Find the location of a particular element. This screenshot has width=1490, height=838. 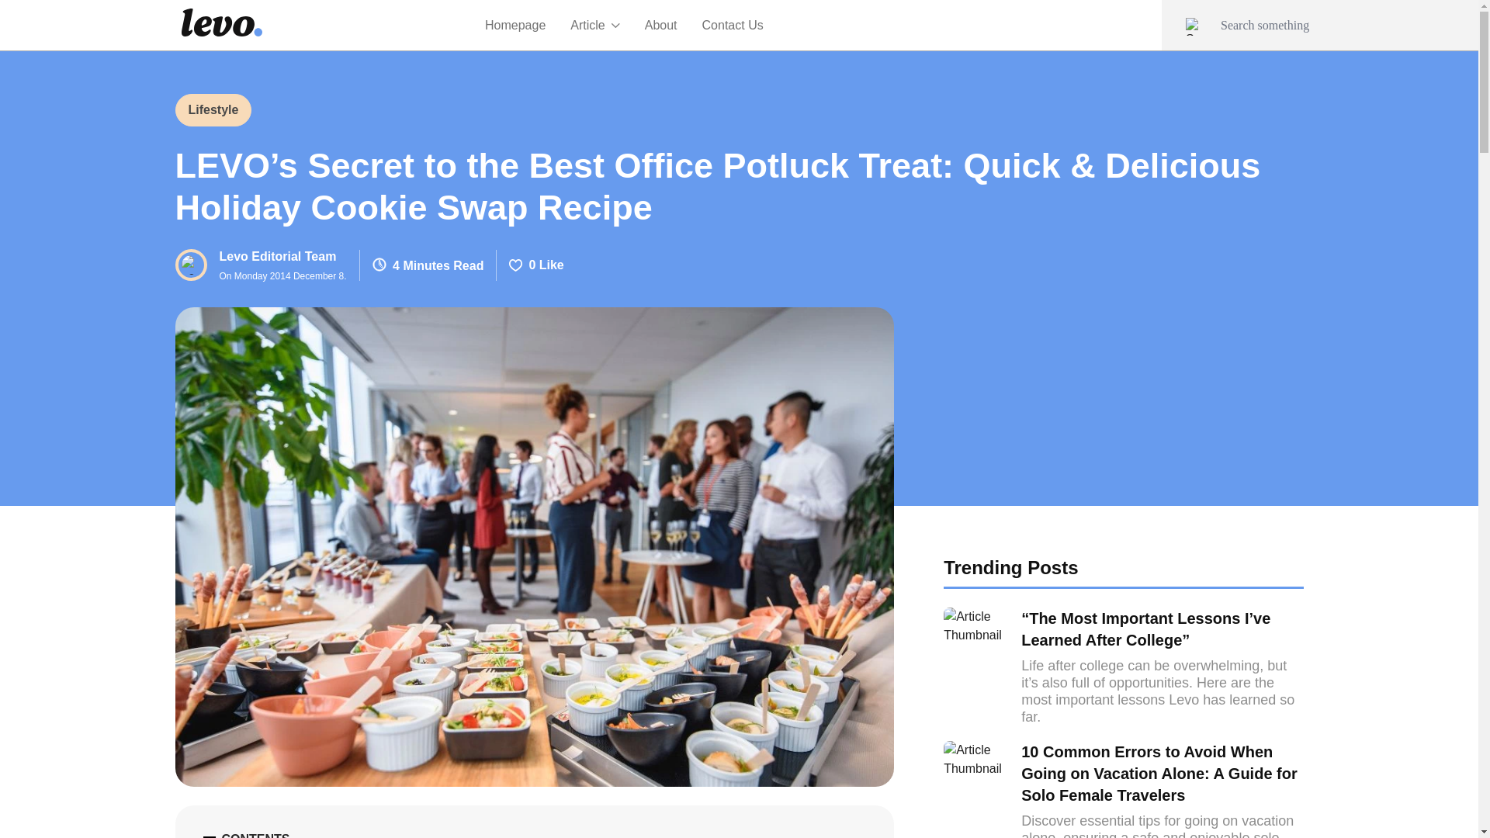

About is located at coordinates (661, 25).